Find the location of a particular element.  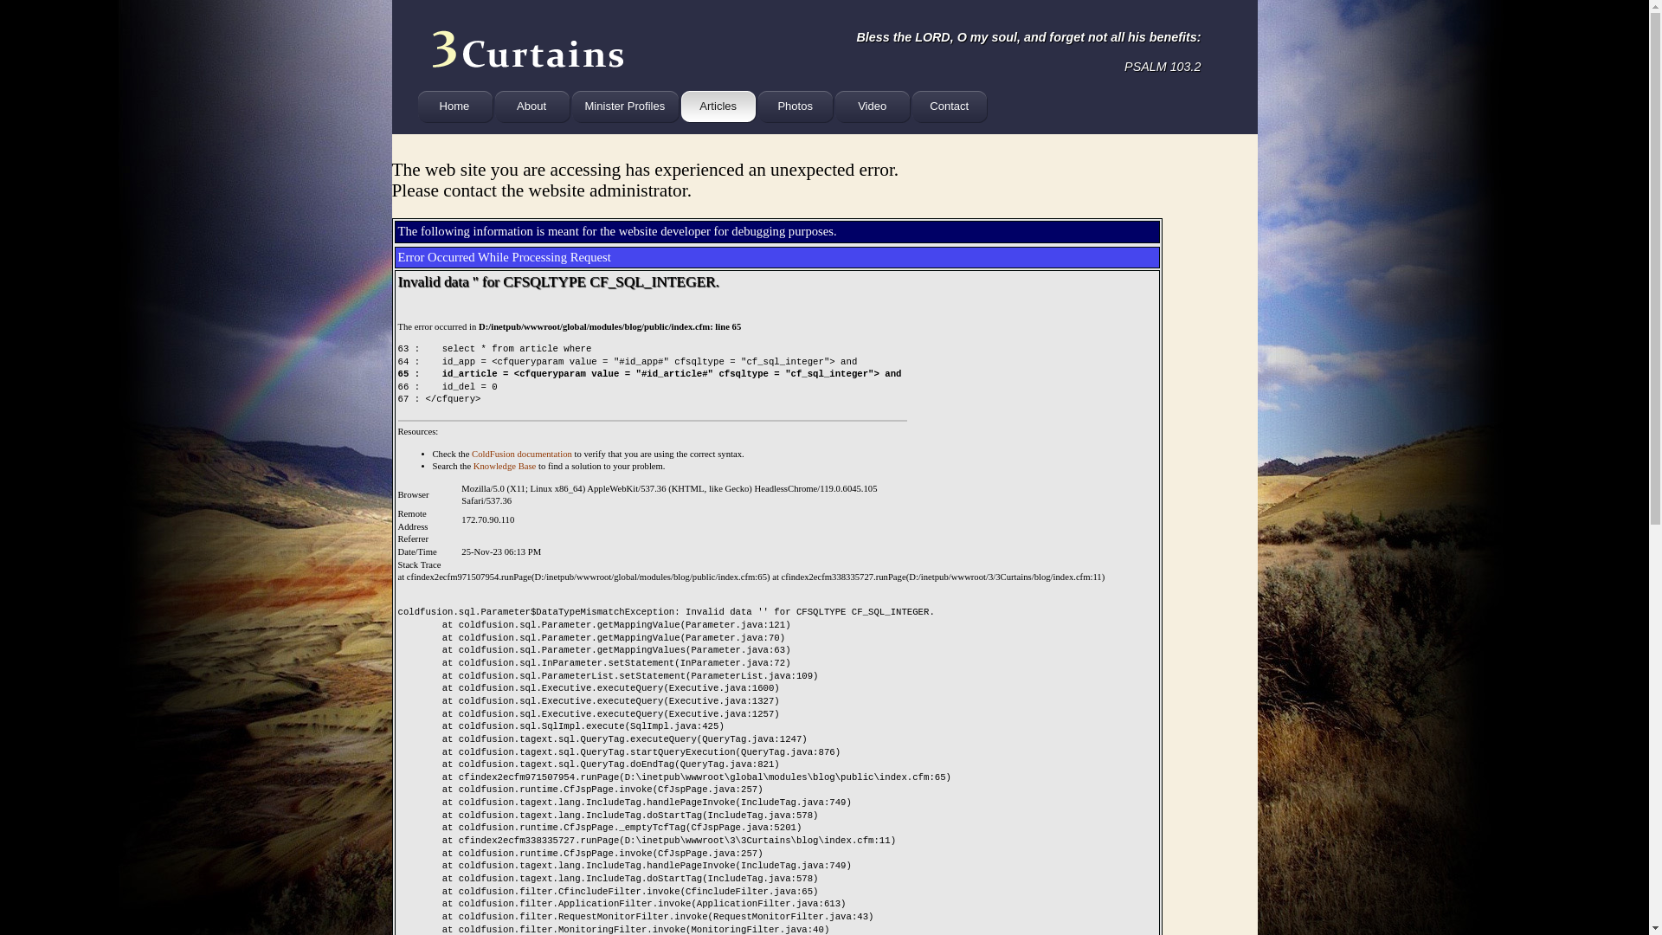

About is located at coordinates (537, 107).